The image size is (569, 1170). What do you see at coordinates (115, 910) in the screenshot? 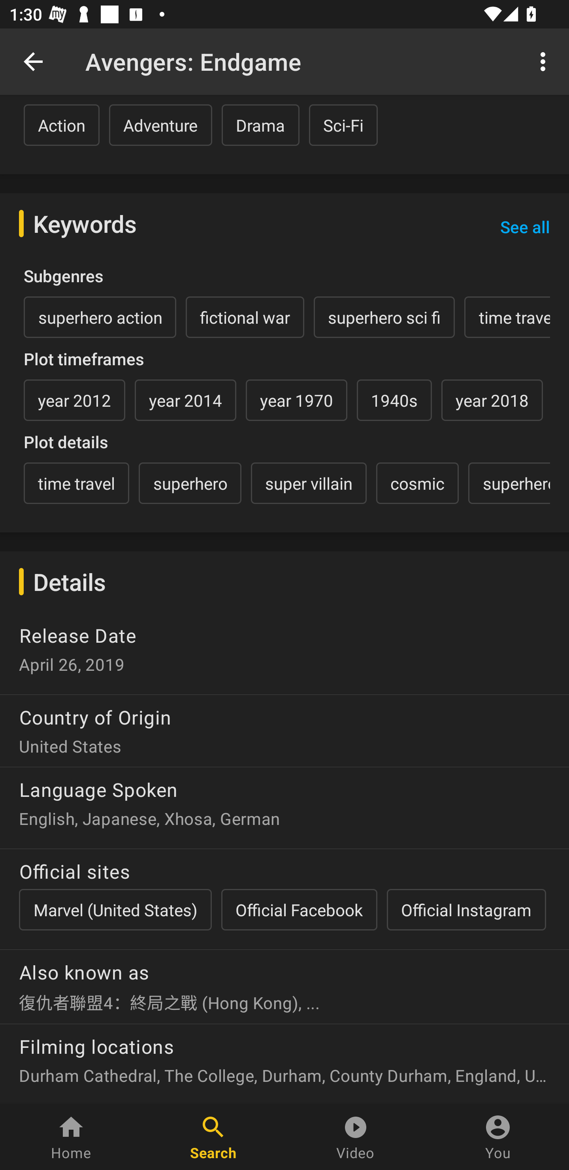
I see `Marvel (United States)` at bounding box center [115, 910].